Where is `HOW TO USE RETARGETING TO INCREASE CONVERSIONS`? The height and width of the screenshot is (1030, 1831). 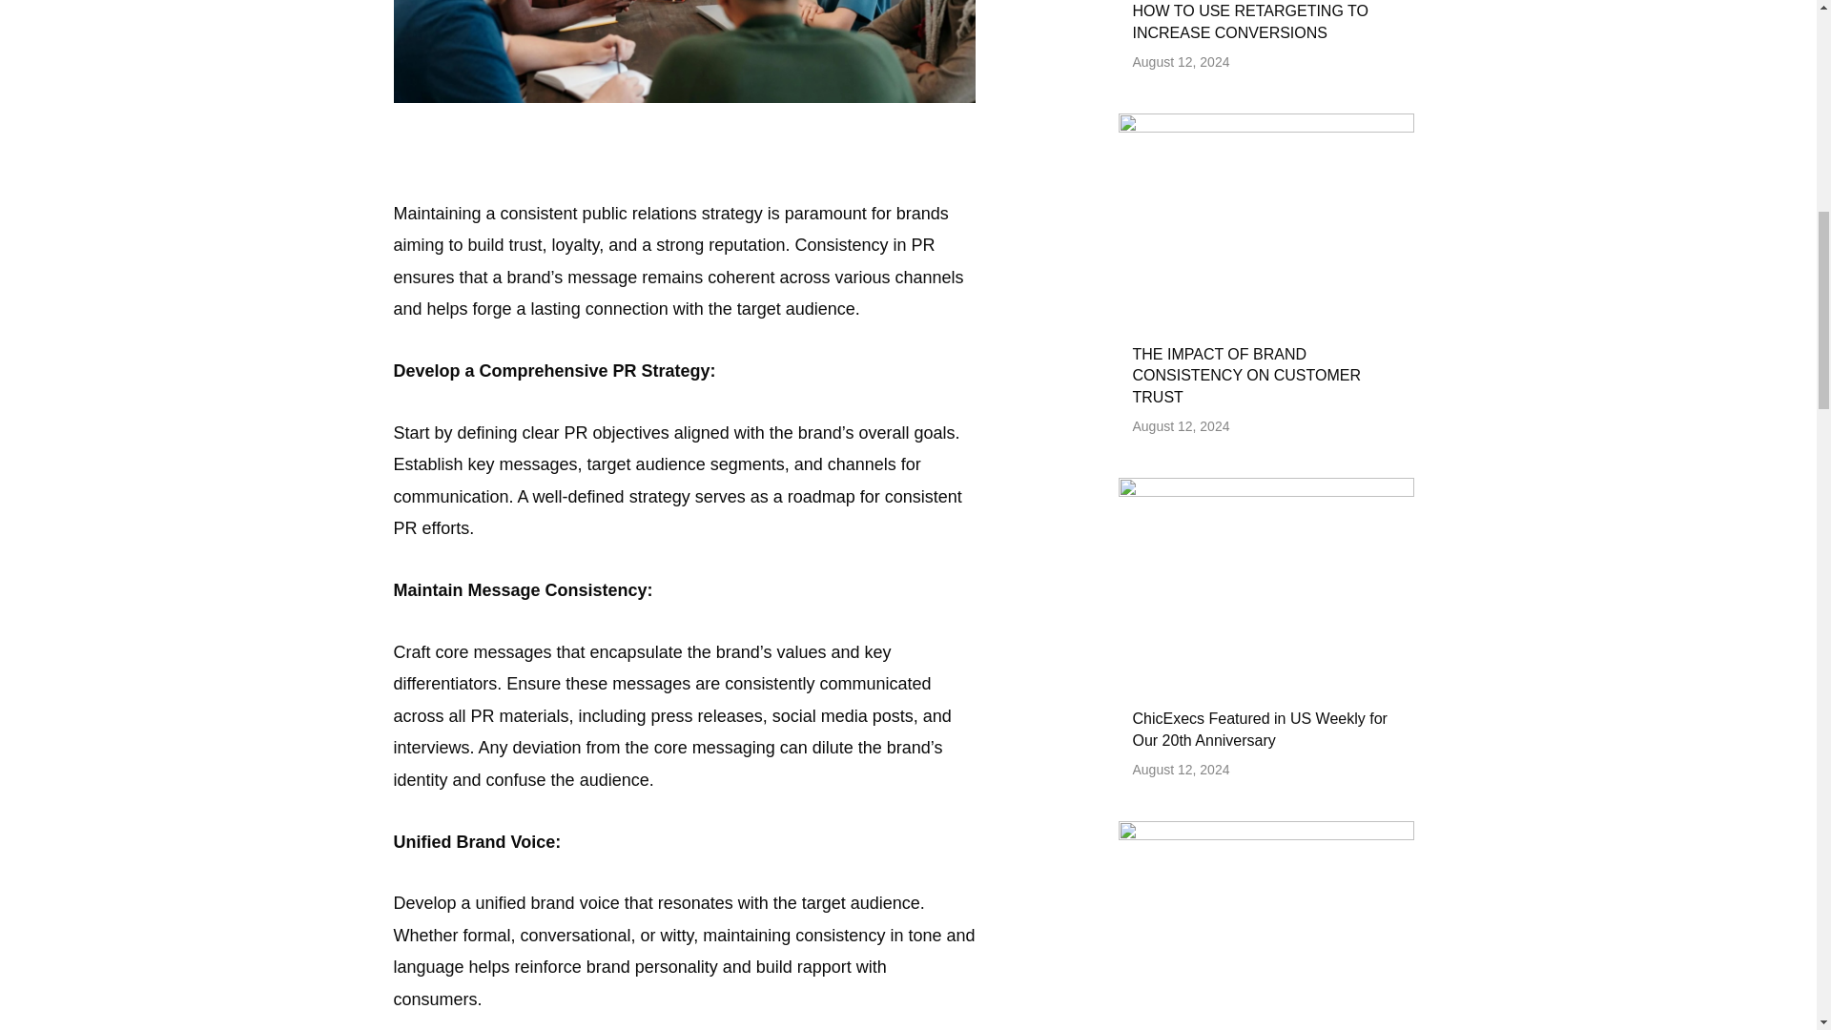 HOW TO USE RETARGETING TO INCREASE CONVERSIONS is located at coordinates (1250, 21).